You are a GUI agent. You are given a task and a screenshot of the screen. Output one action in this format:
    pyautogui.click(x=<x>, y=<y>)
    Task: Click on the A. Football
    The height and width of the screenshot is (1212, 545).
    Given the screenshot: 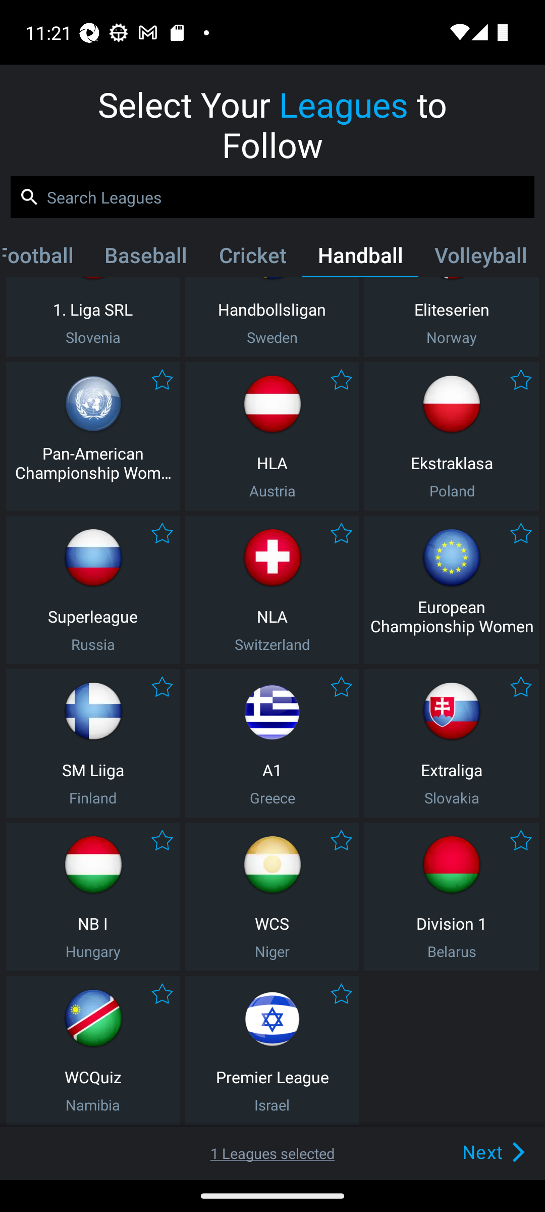 What is the action you would take?
    pyautogui.click(x=45, y=258)
    